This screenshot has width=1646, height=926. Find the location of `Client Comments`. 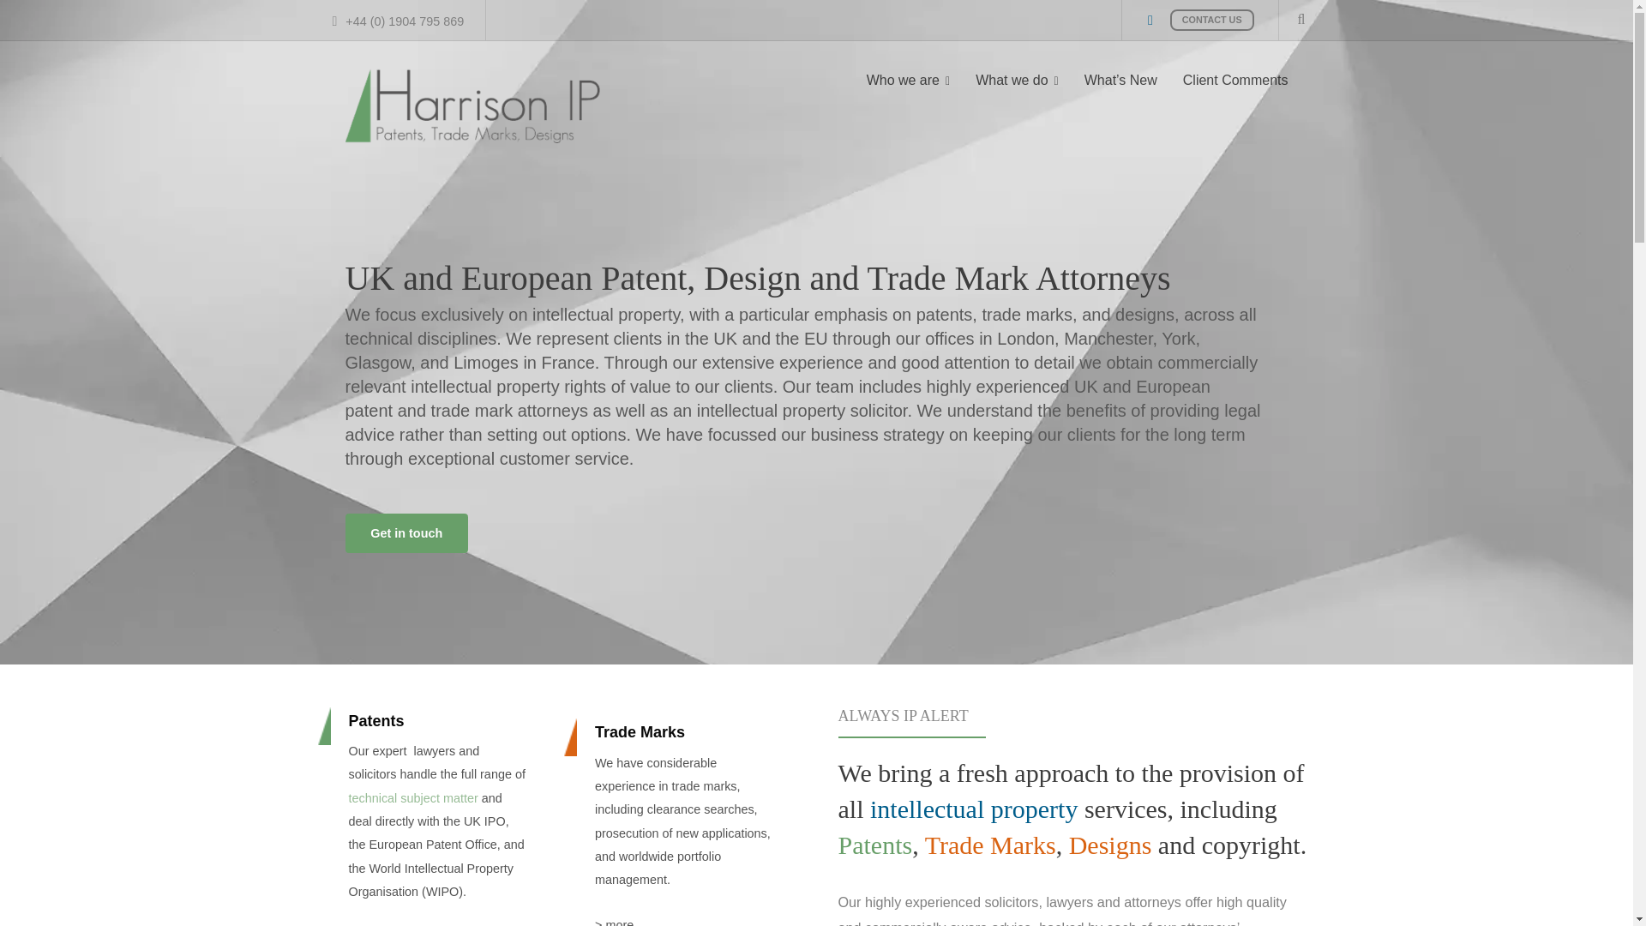

Client Comments is located at coordinates (1236, 81).